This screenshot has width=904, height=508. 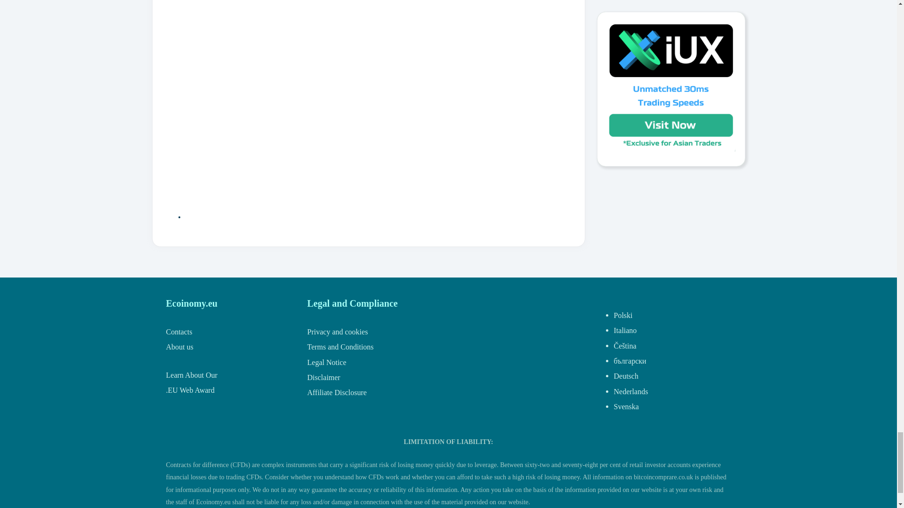 What do you see at coordinates (306, 216) in the screenshot?
I see `More Posts By Dean Decho` at bounding box center [306, 216].